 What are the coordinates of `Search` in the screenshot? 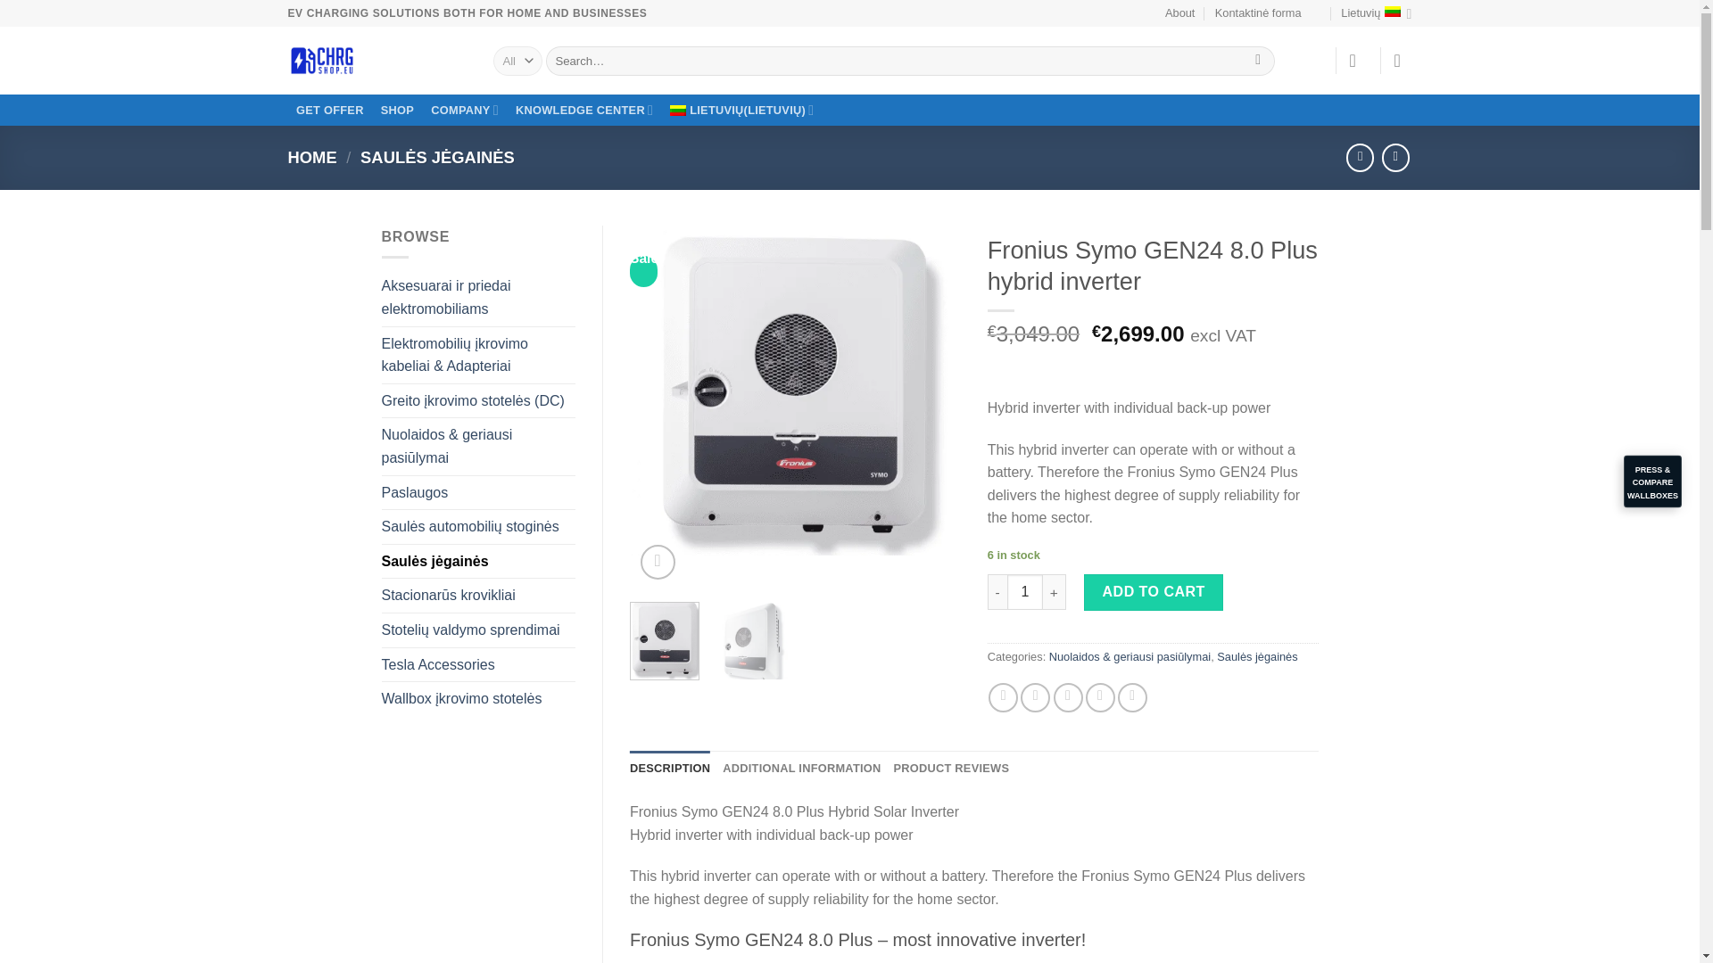 It's located at (1258, 61).